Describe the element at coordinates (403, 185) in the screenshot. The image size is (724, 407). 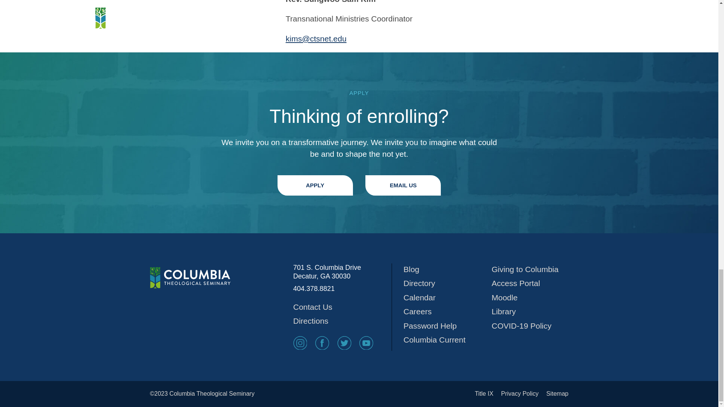
I see `EMAIL US` at that location.